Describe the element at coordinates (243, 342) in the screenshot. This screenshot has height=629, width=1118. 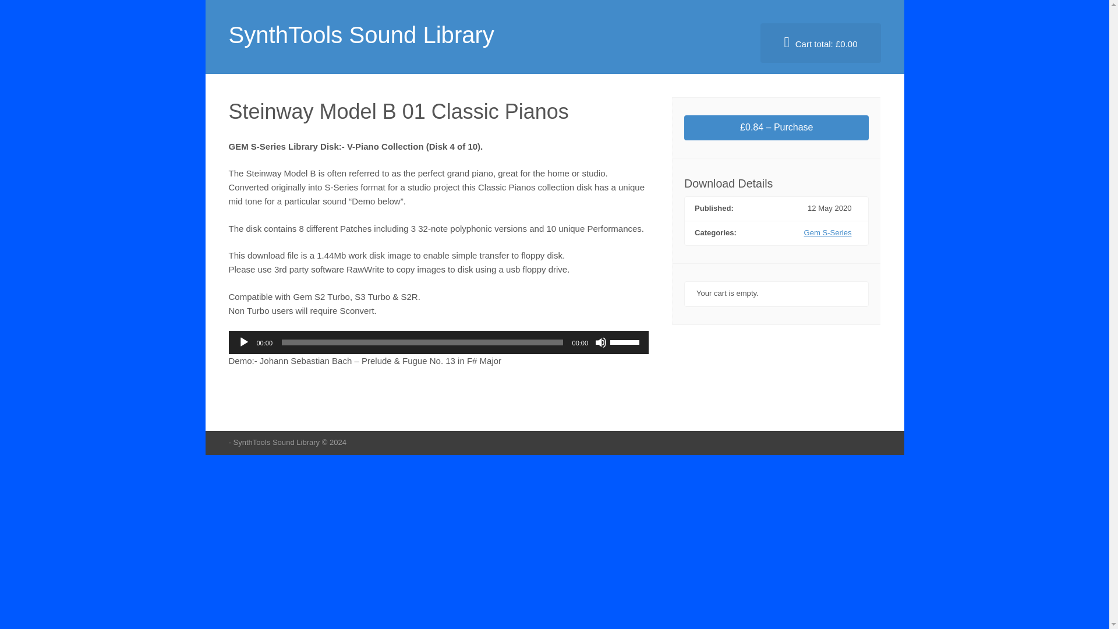
I see `Play` at that location.